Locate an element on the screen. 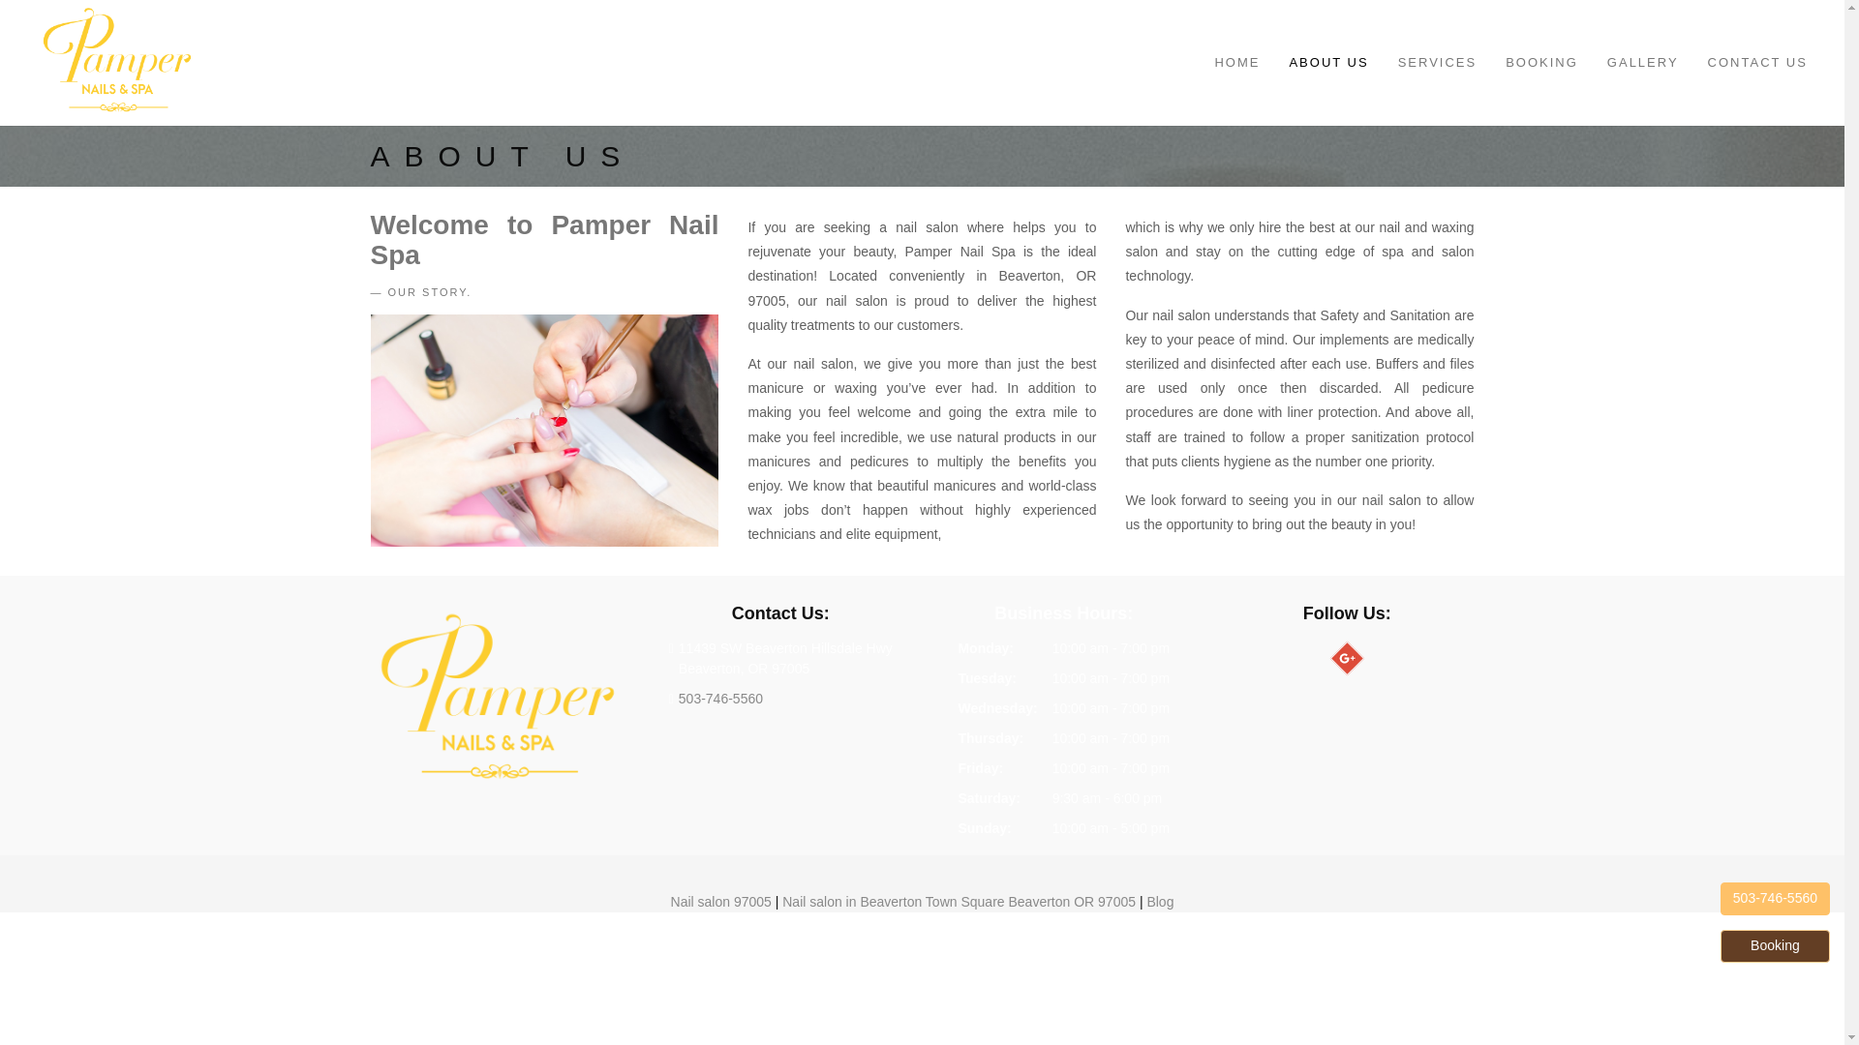 The image size is (1859, 1045). Nail salon 97005 is located at coordinates (720, 902).